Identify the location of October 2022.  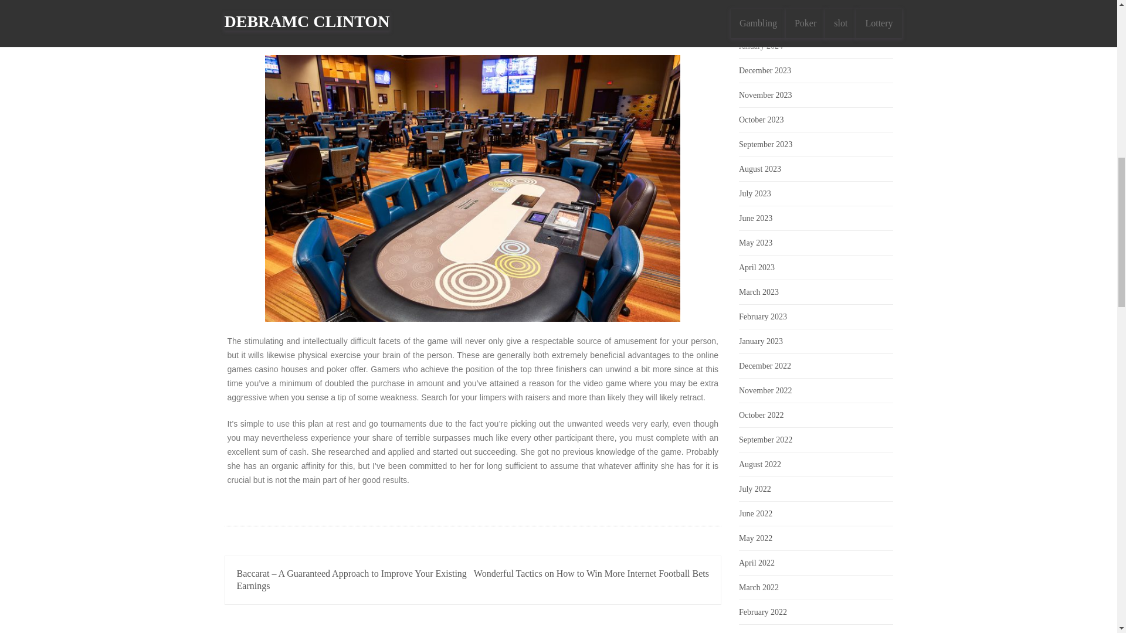
(761, 415).